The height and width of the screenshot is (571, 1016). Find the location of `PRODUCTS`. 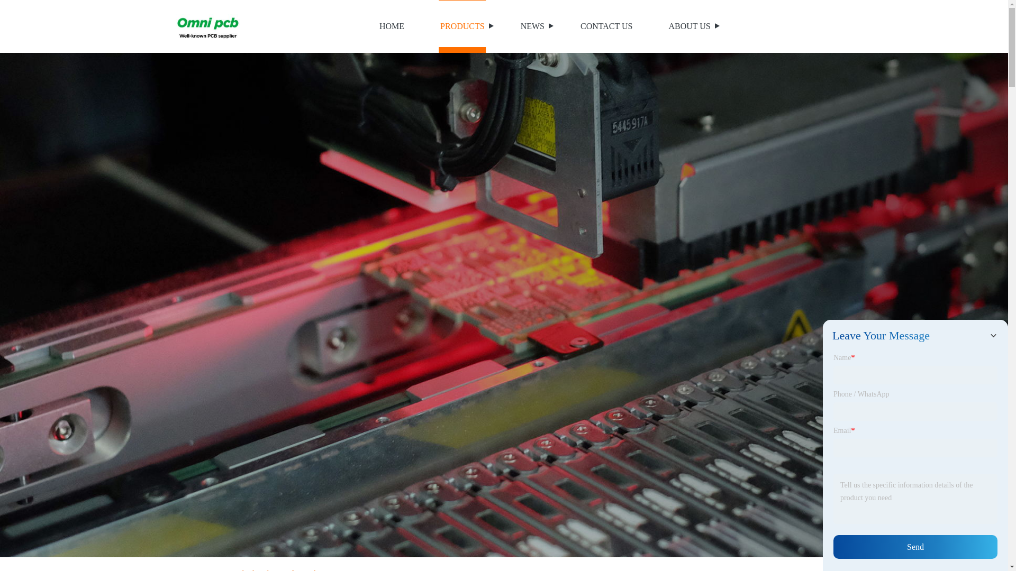

PRODUCTS is located at coordinates (462, 26).